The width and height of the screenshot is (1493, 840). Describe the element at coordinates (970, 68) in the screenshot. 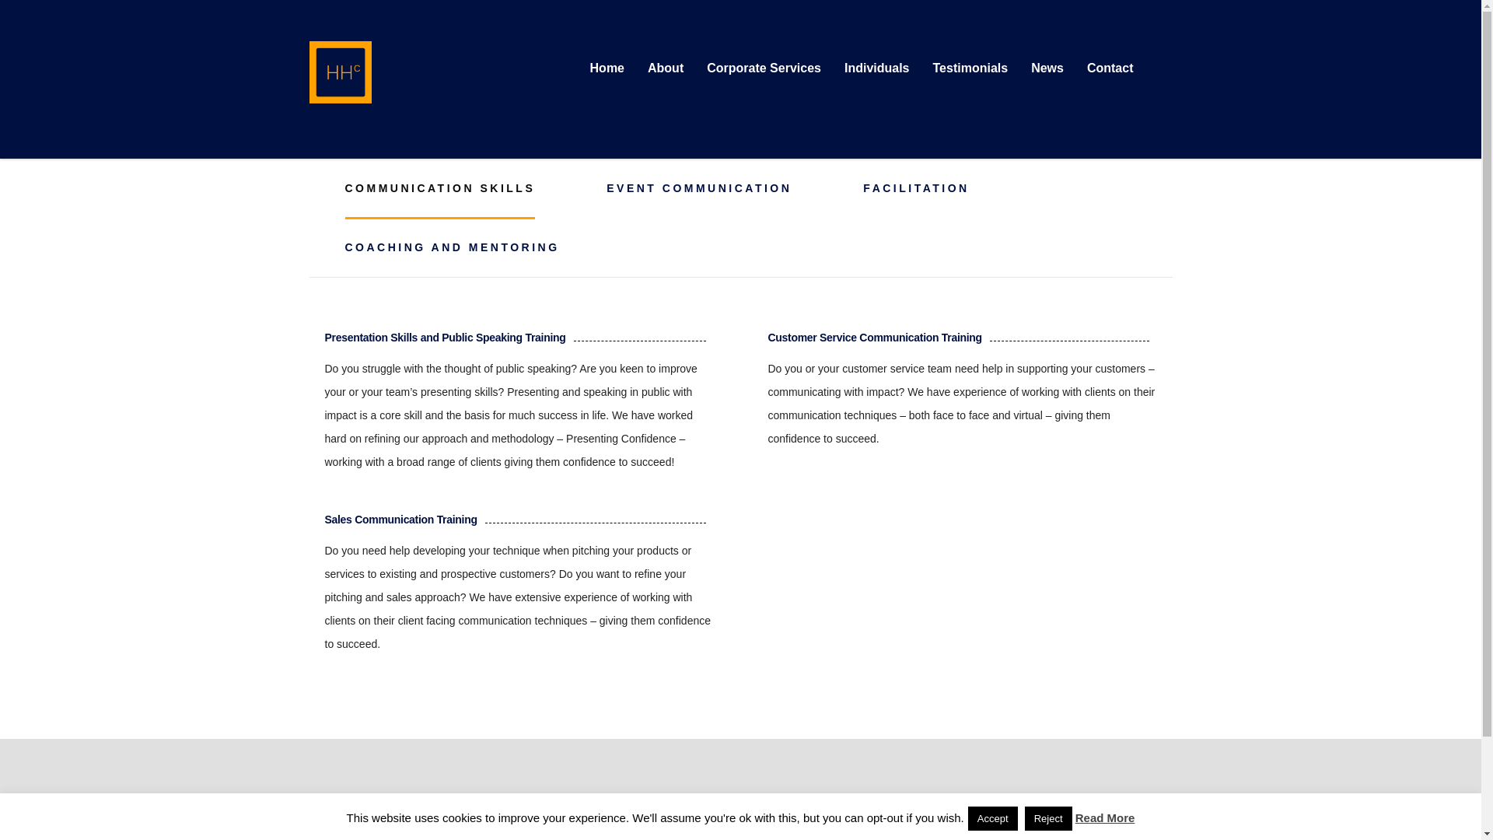

I see `Testimonials` at that location.